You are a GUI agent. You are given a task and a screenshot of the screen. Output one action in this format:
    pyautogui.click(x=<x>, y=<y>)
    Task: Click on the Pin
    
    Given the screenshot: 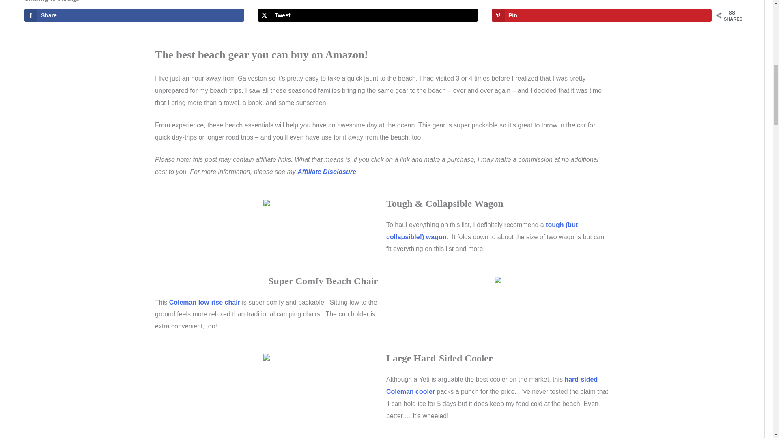 What is the action you would take?
    pyautogui.click(x=601, y=15)
    